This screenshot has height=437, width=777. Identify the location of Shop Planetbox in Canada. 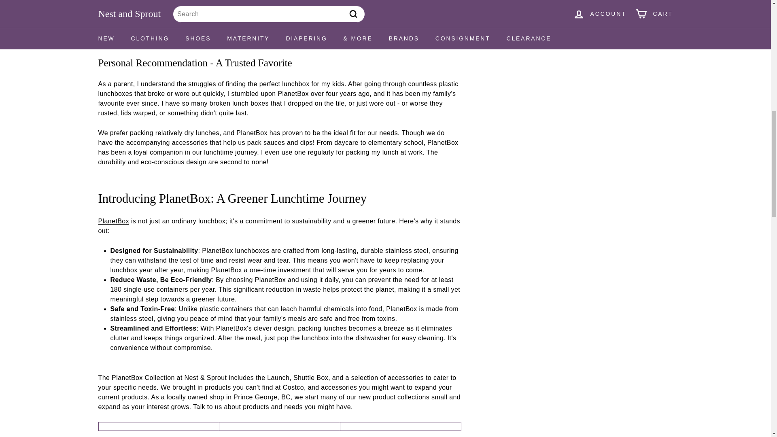
(113, 221).